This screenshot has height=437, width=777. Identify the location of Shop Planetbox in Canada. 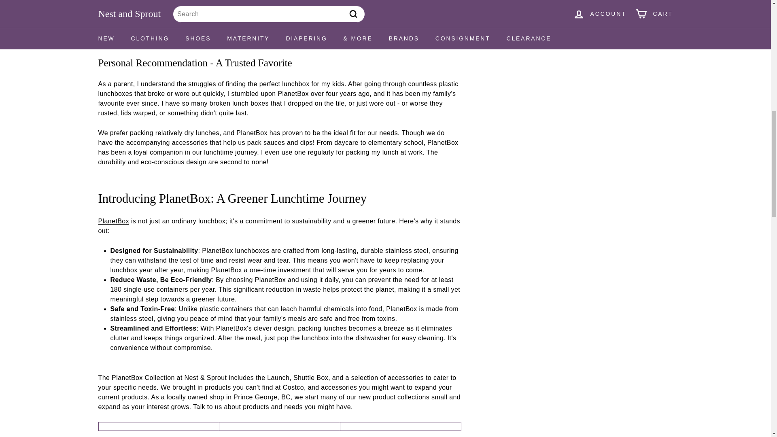
(113, 221).